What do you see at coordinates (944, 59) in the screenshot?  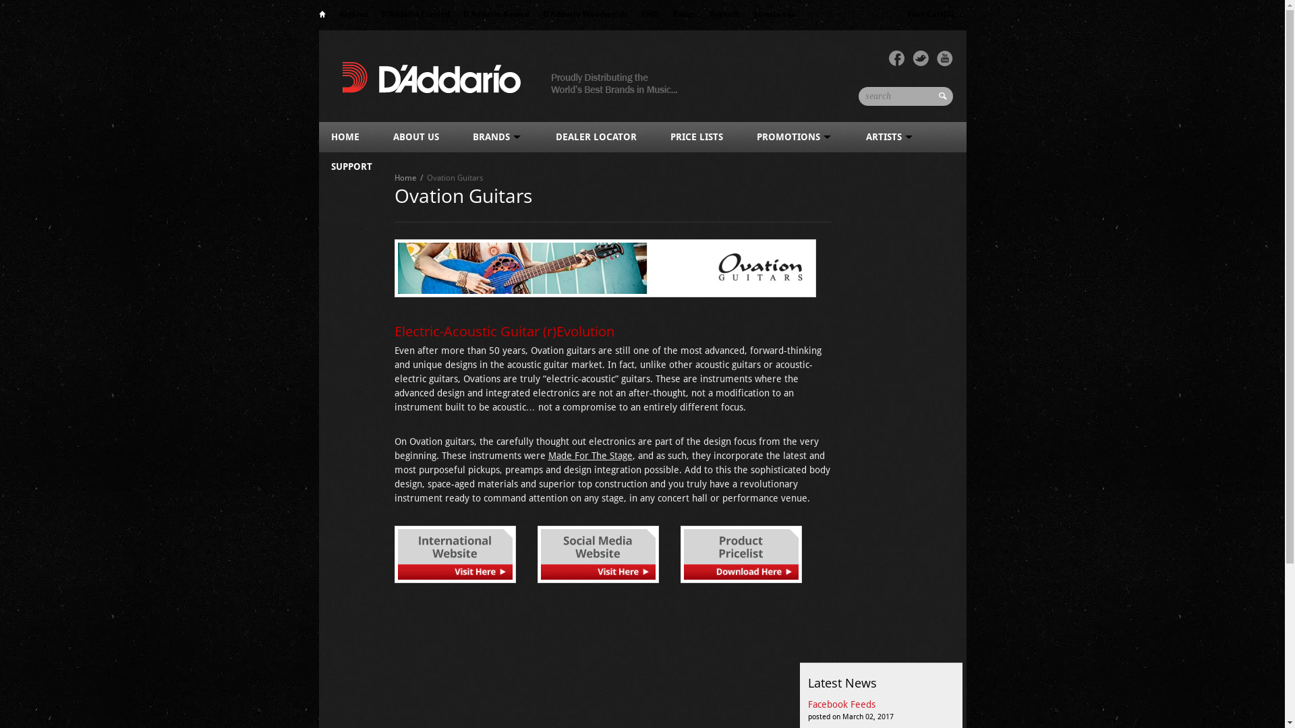 I see `Watch DAddario Australia on YouTube` at bounding box center [944, 59].